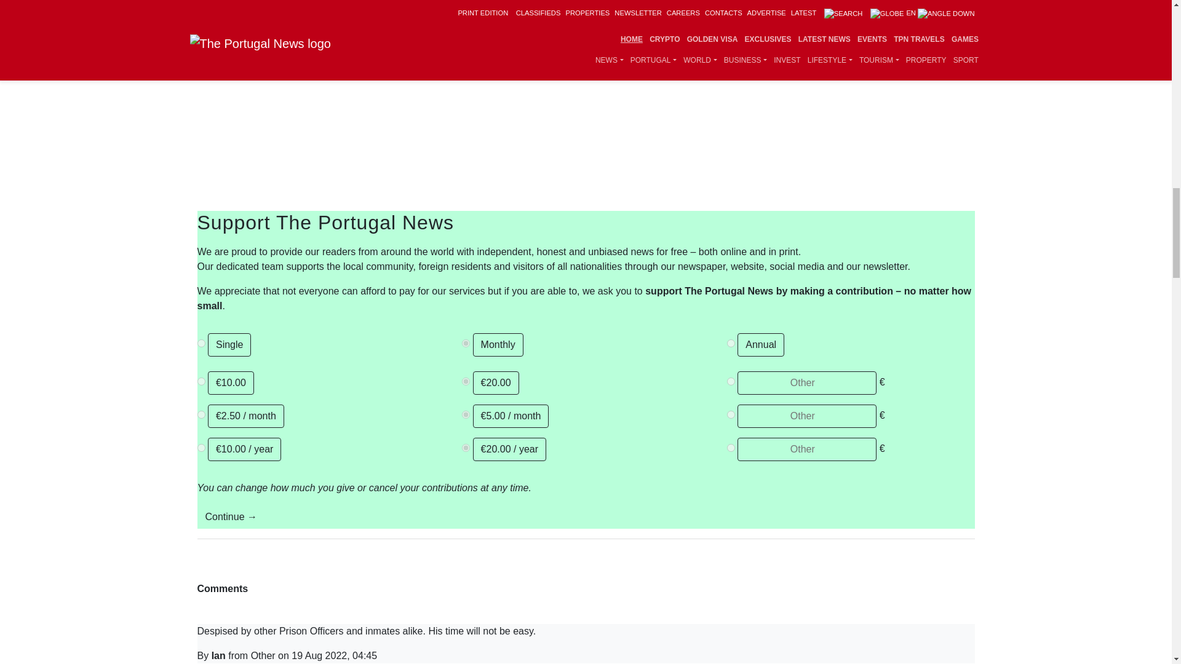 Image resolution: width=1181 pixels, height=664 pixels. Describe the element at coordinates (201, 448) in the screenshot. I see `10` at that location.